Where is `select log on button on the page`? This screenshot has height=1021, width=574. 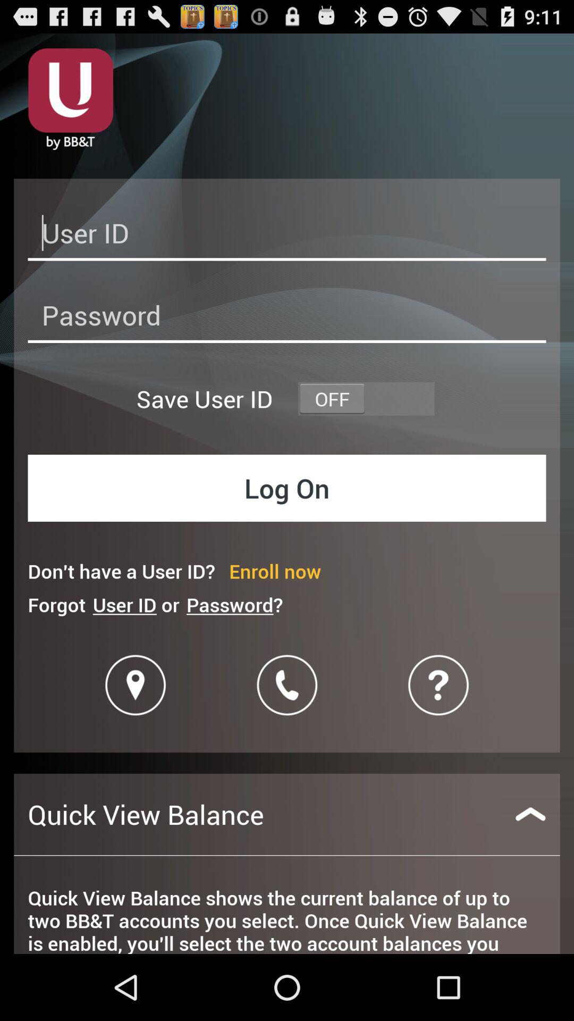
select log on button on the page is located at coordinates (287, 488).